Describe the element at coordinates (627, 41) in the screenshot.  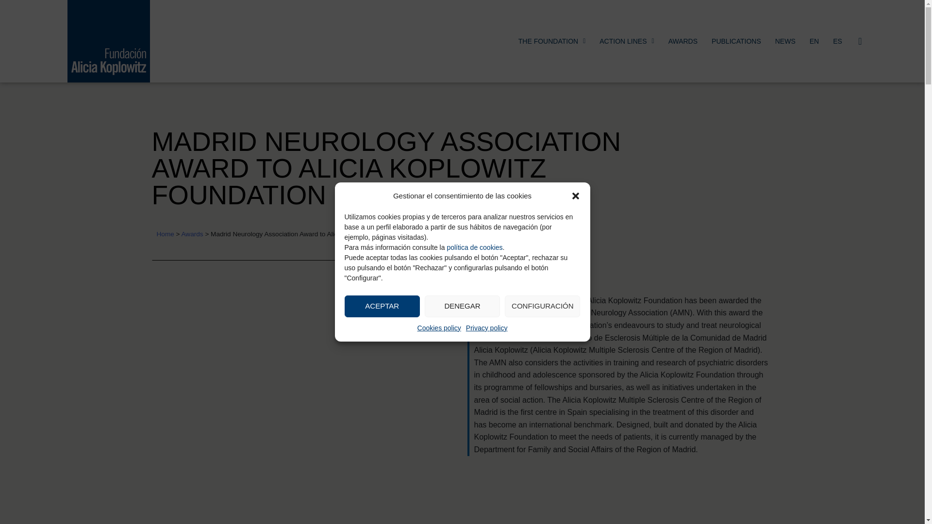
I see `ACTION LINES` at that location.